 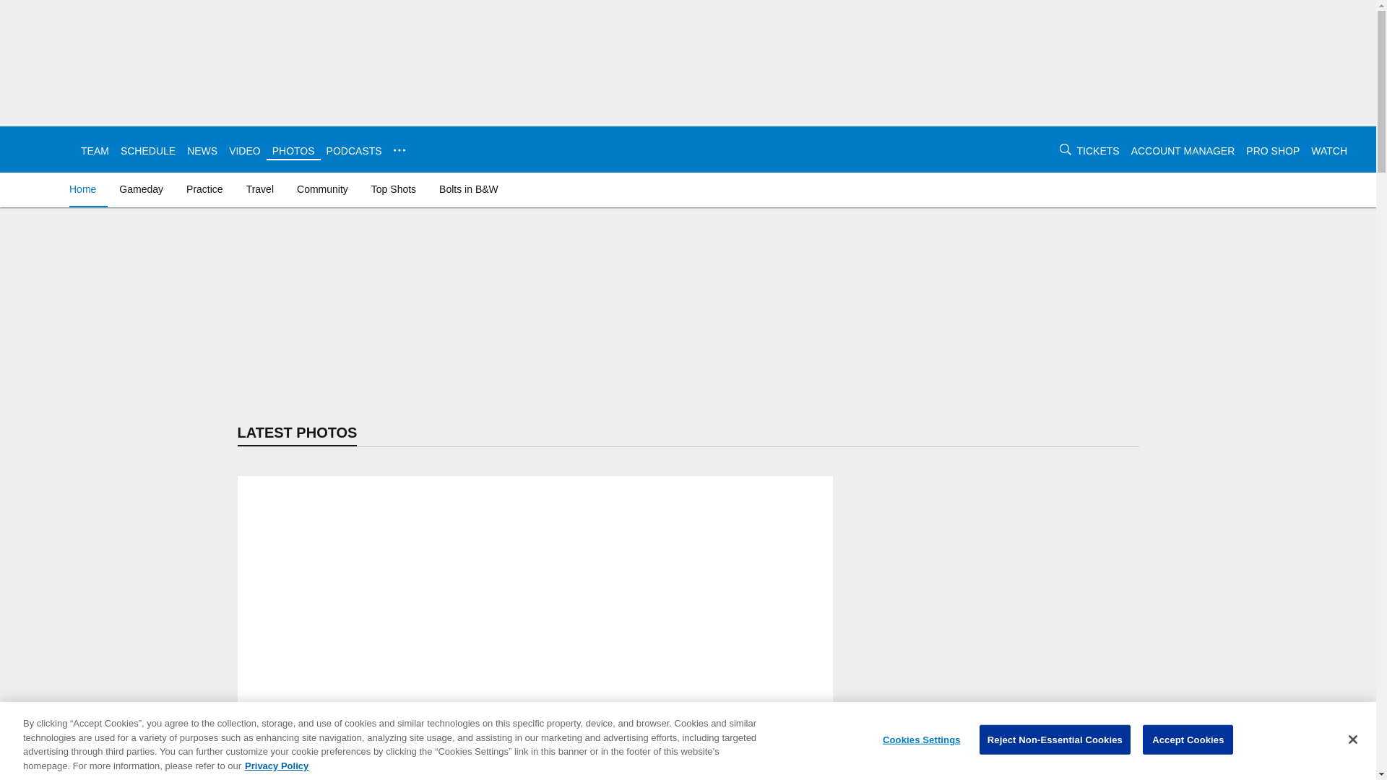 I want to click on VIDEO, so click(x=244, y=150).